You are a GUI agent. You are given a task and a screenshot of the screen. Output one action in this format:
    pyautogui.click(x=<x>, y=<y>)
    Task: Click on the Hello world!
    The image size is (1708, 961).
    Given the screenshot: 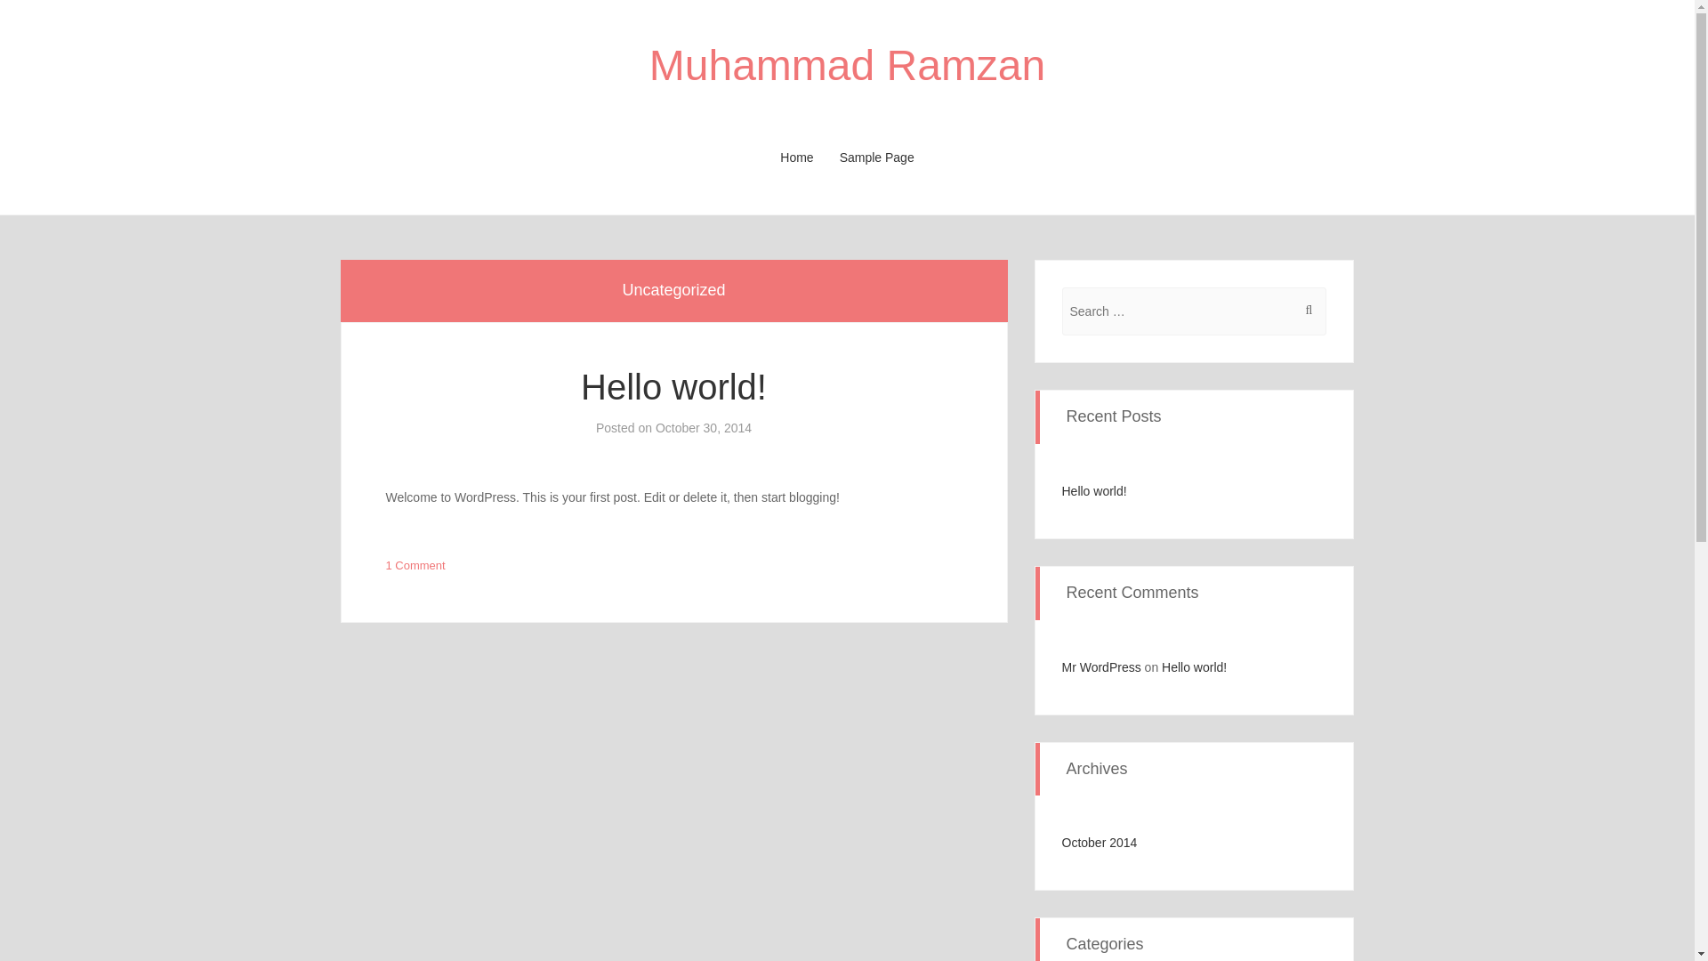 What is the action you would take?
    pyautogui.click(x=673, y=386)
    